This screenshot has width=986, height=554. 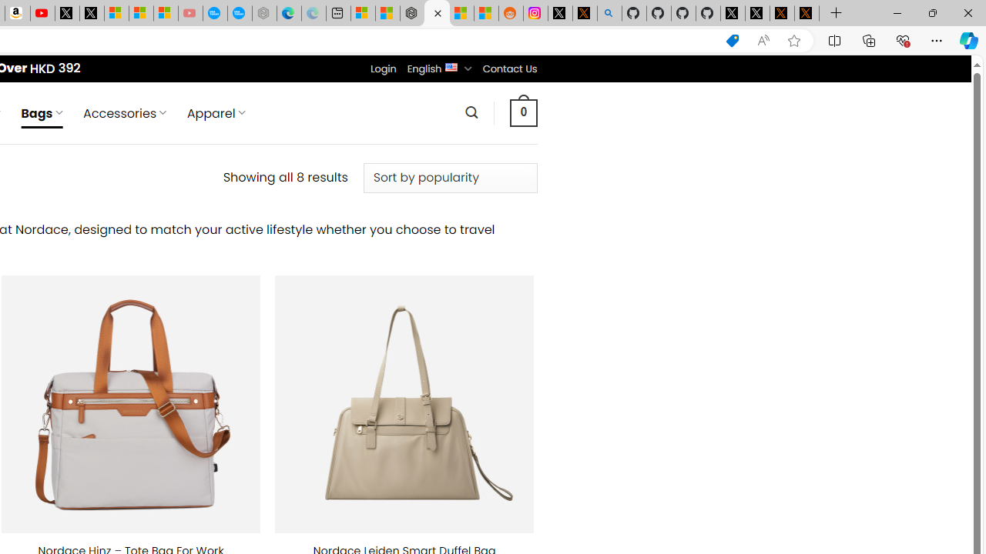 What do you see at coordinates (732, 14) in the screenshot?
I see `Profile / X` at bounding box center [732, 14].